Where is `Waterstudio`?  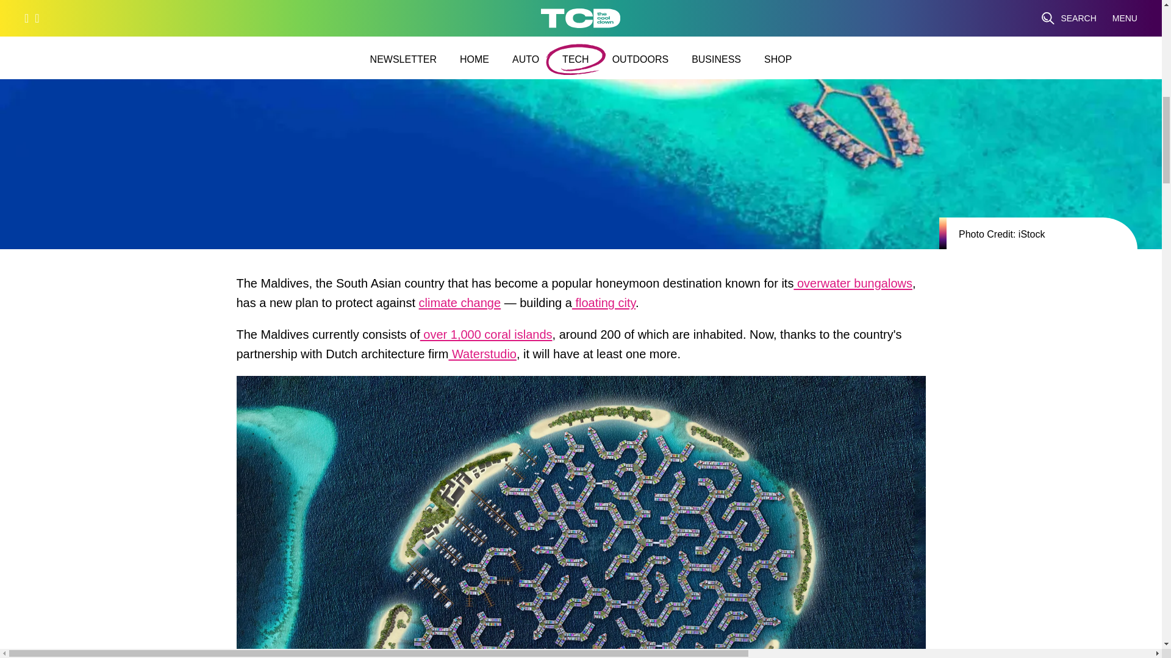 Waterstudio is located at coordinates (482, 357).